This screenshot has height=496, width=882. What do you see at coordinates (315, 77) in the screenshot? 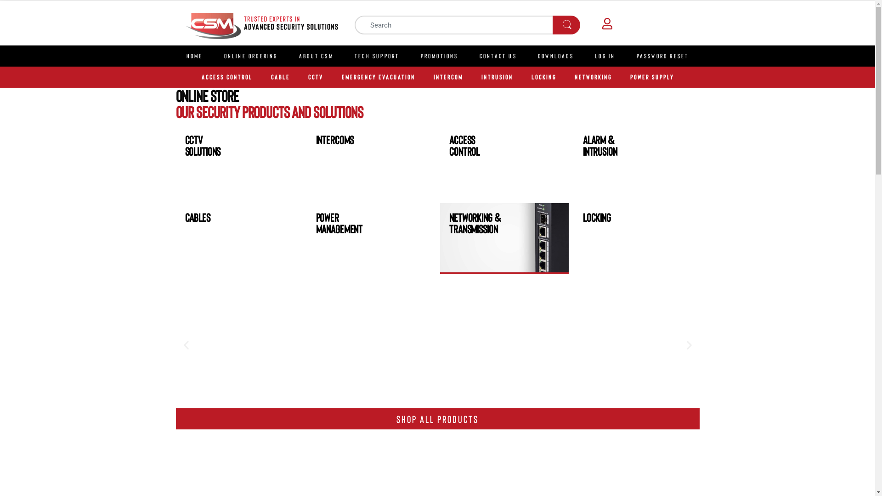
I see `CCTV` at bounding box center [315, 77].